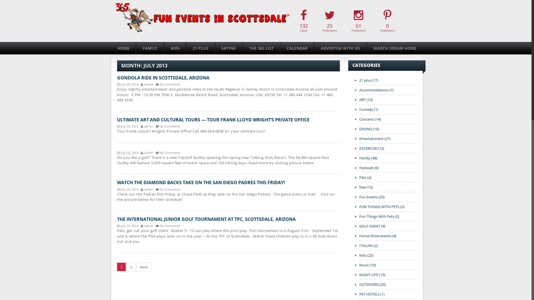 The height and width of the screenshot is (300, 534). What do you see at coordinates (373, 284) in the screenshot?
I see `OUTDOORS (20)` at bounding box center [373, 284].